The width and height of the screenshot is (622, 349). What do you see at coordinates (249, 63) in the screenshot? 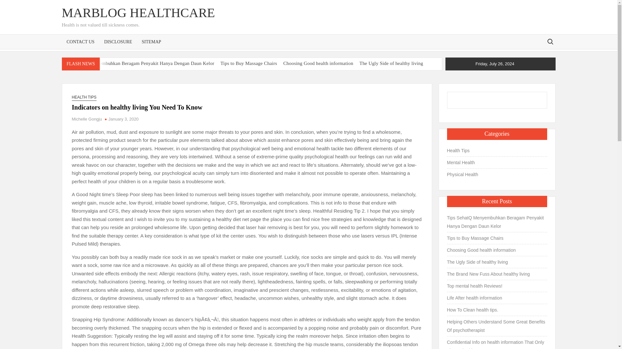
I see `Tips to Buy Massage Chairs` at bounding box center [249, 63].